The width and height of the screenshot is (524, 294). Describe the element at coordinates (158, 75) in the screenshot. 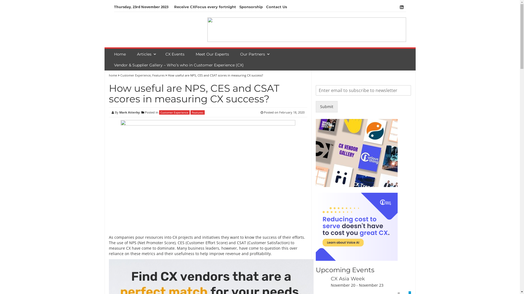

I see `Features` at that location.